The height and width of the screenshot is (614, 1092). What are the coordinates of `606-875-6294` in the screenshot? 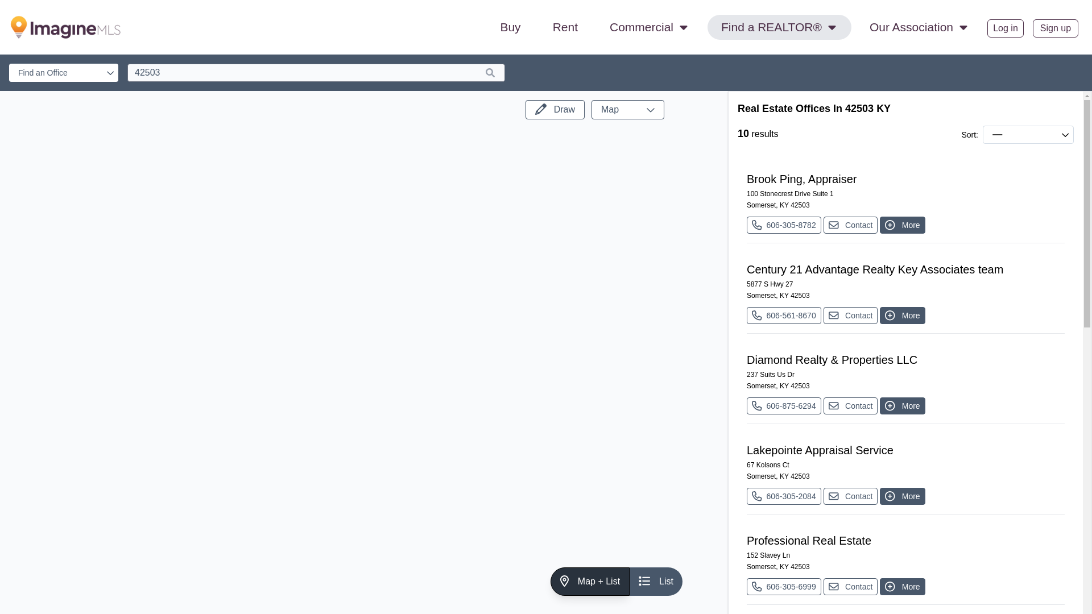 It's located at (784, 406).